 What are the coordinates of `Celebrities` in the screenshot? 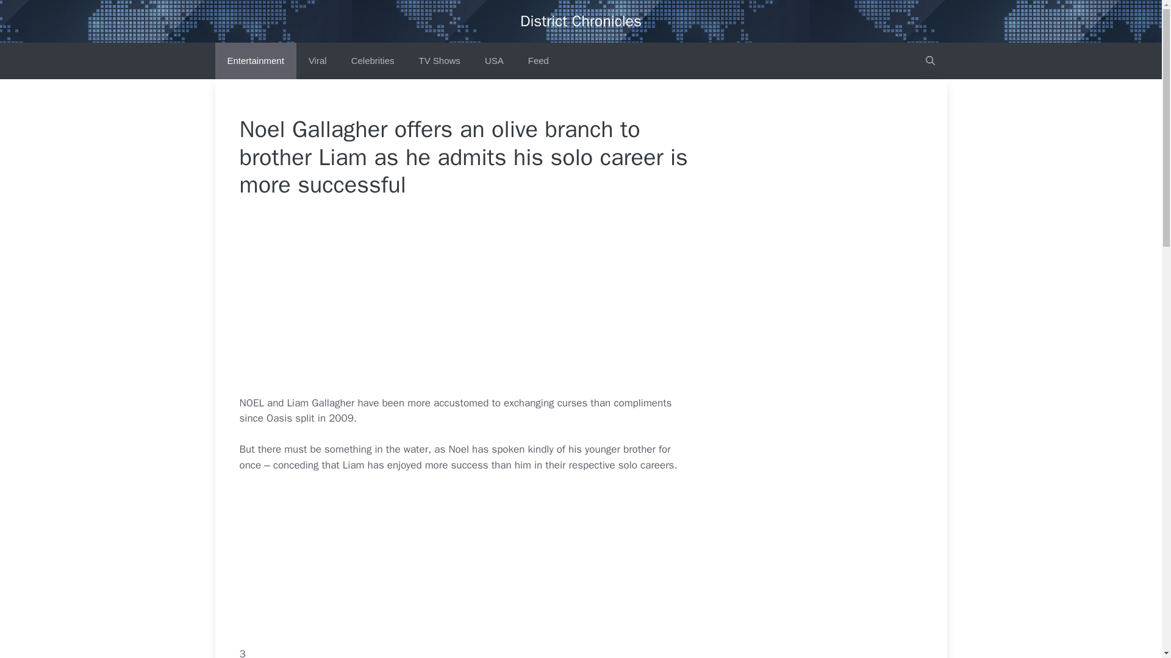 It's located at (373, 61).